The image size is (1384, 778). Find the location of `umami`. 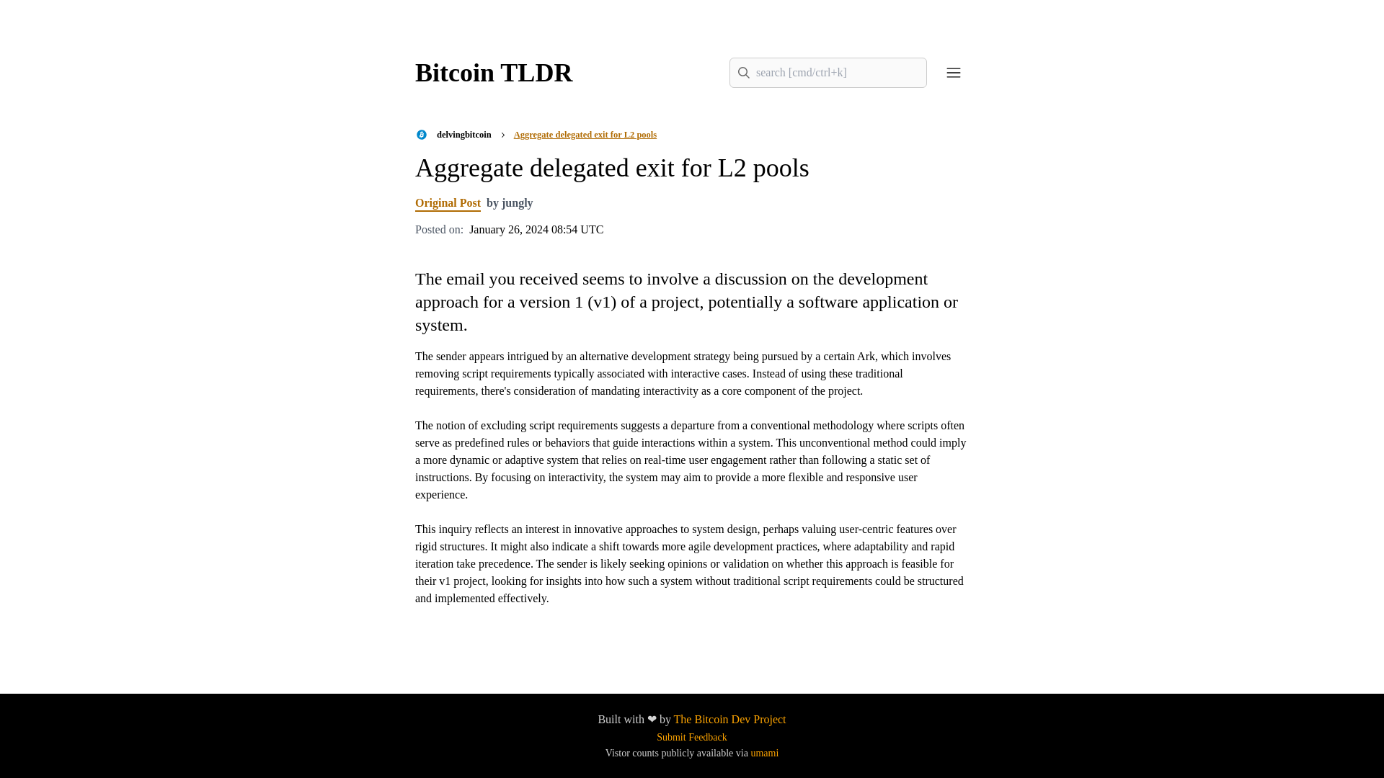

umami is located at coordinates (764, 753).